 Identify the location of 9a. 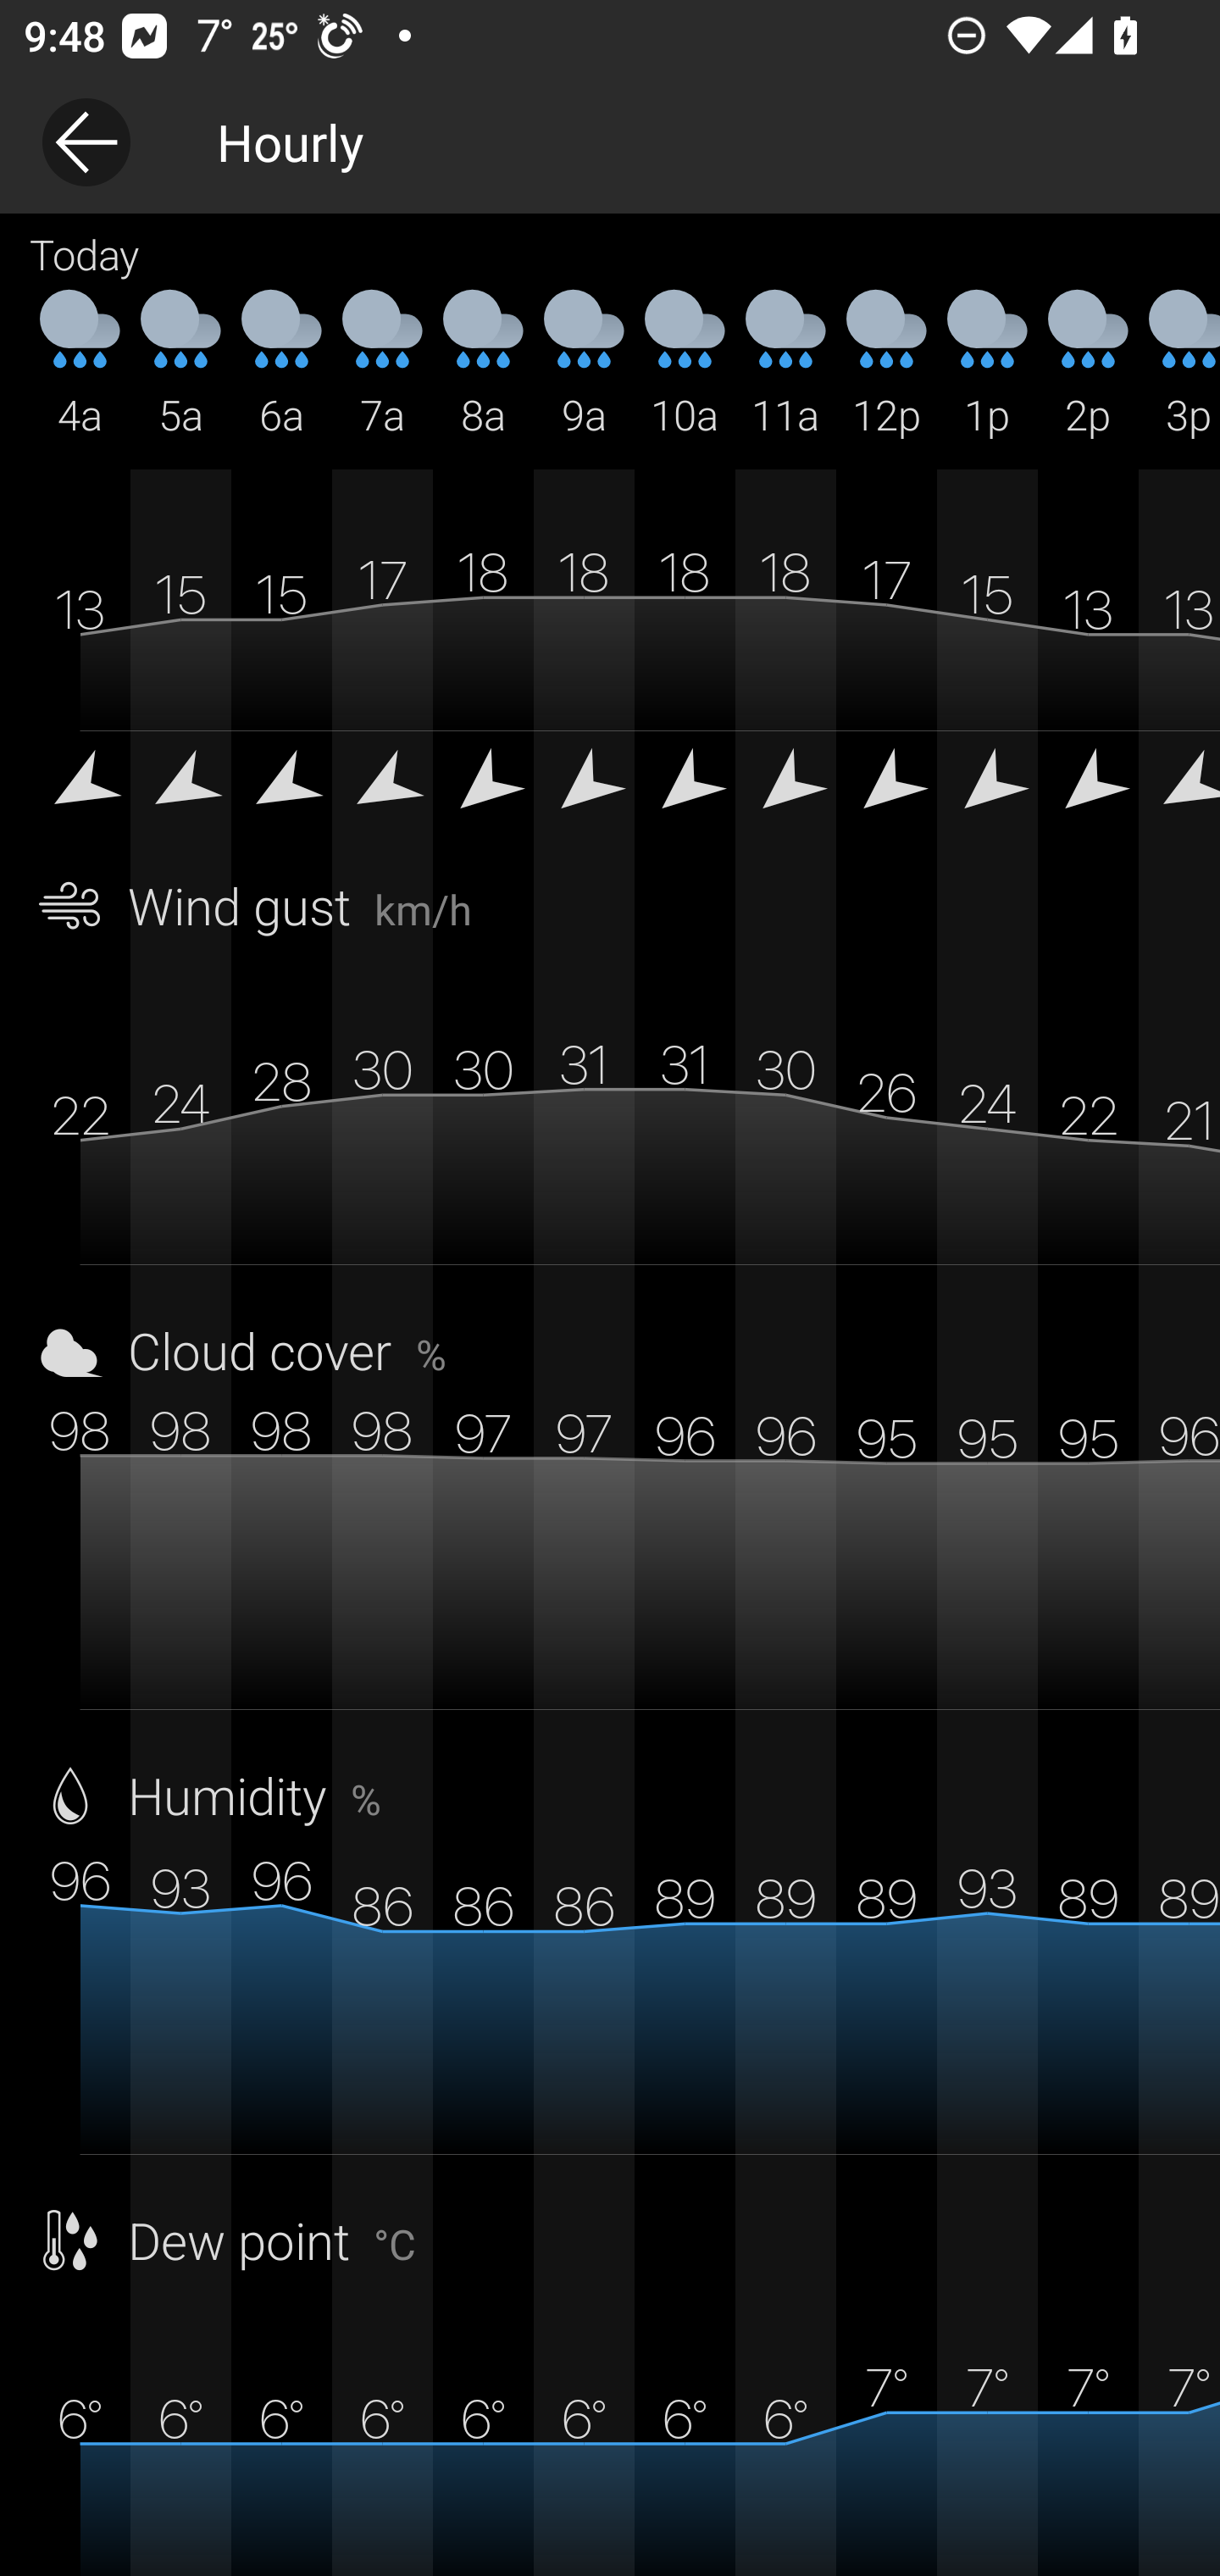
(584, 365).